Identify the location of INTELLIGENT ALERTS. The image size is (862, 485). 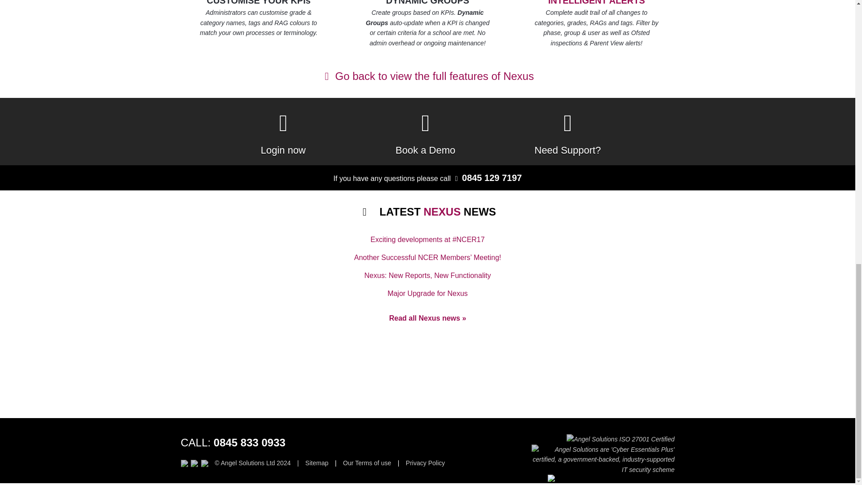
(596, 4).